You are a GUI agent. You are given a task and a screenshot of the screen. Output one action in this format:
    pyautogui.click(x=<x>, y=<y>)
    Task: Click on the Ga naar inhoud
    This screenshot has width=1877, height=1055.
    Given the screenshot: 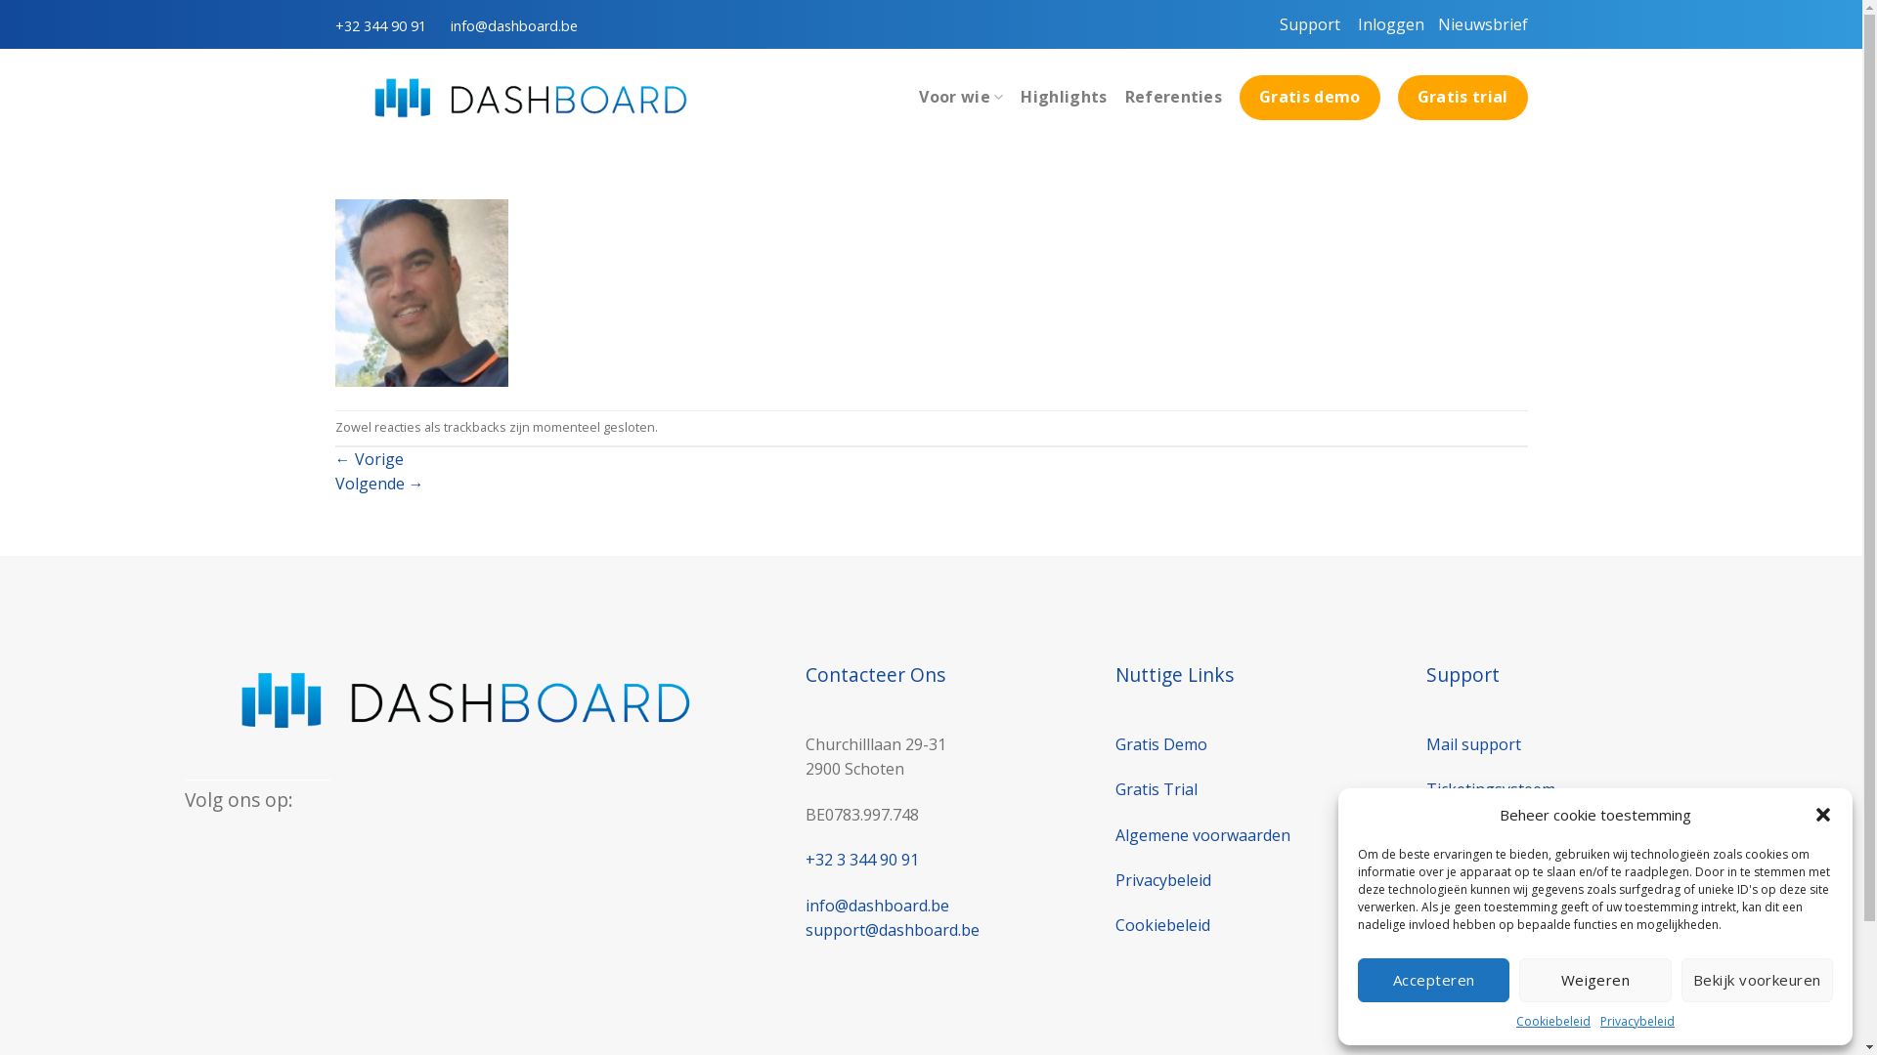 What is the action you would take?
    pyautogui.click(x=0, y=0)
    